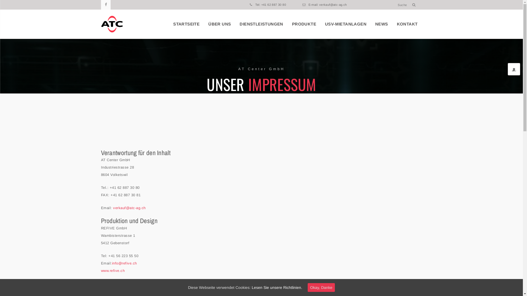  Describe the element at coordinates (261, 24) in the screenshot. I see `DIENSTLEISTUNGEN` at that location.